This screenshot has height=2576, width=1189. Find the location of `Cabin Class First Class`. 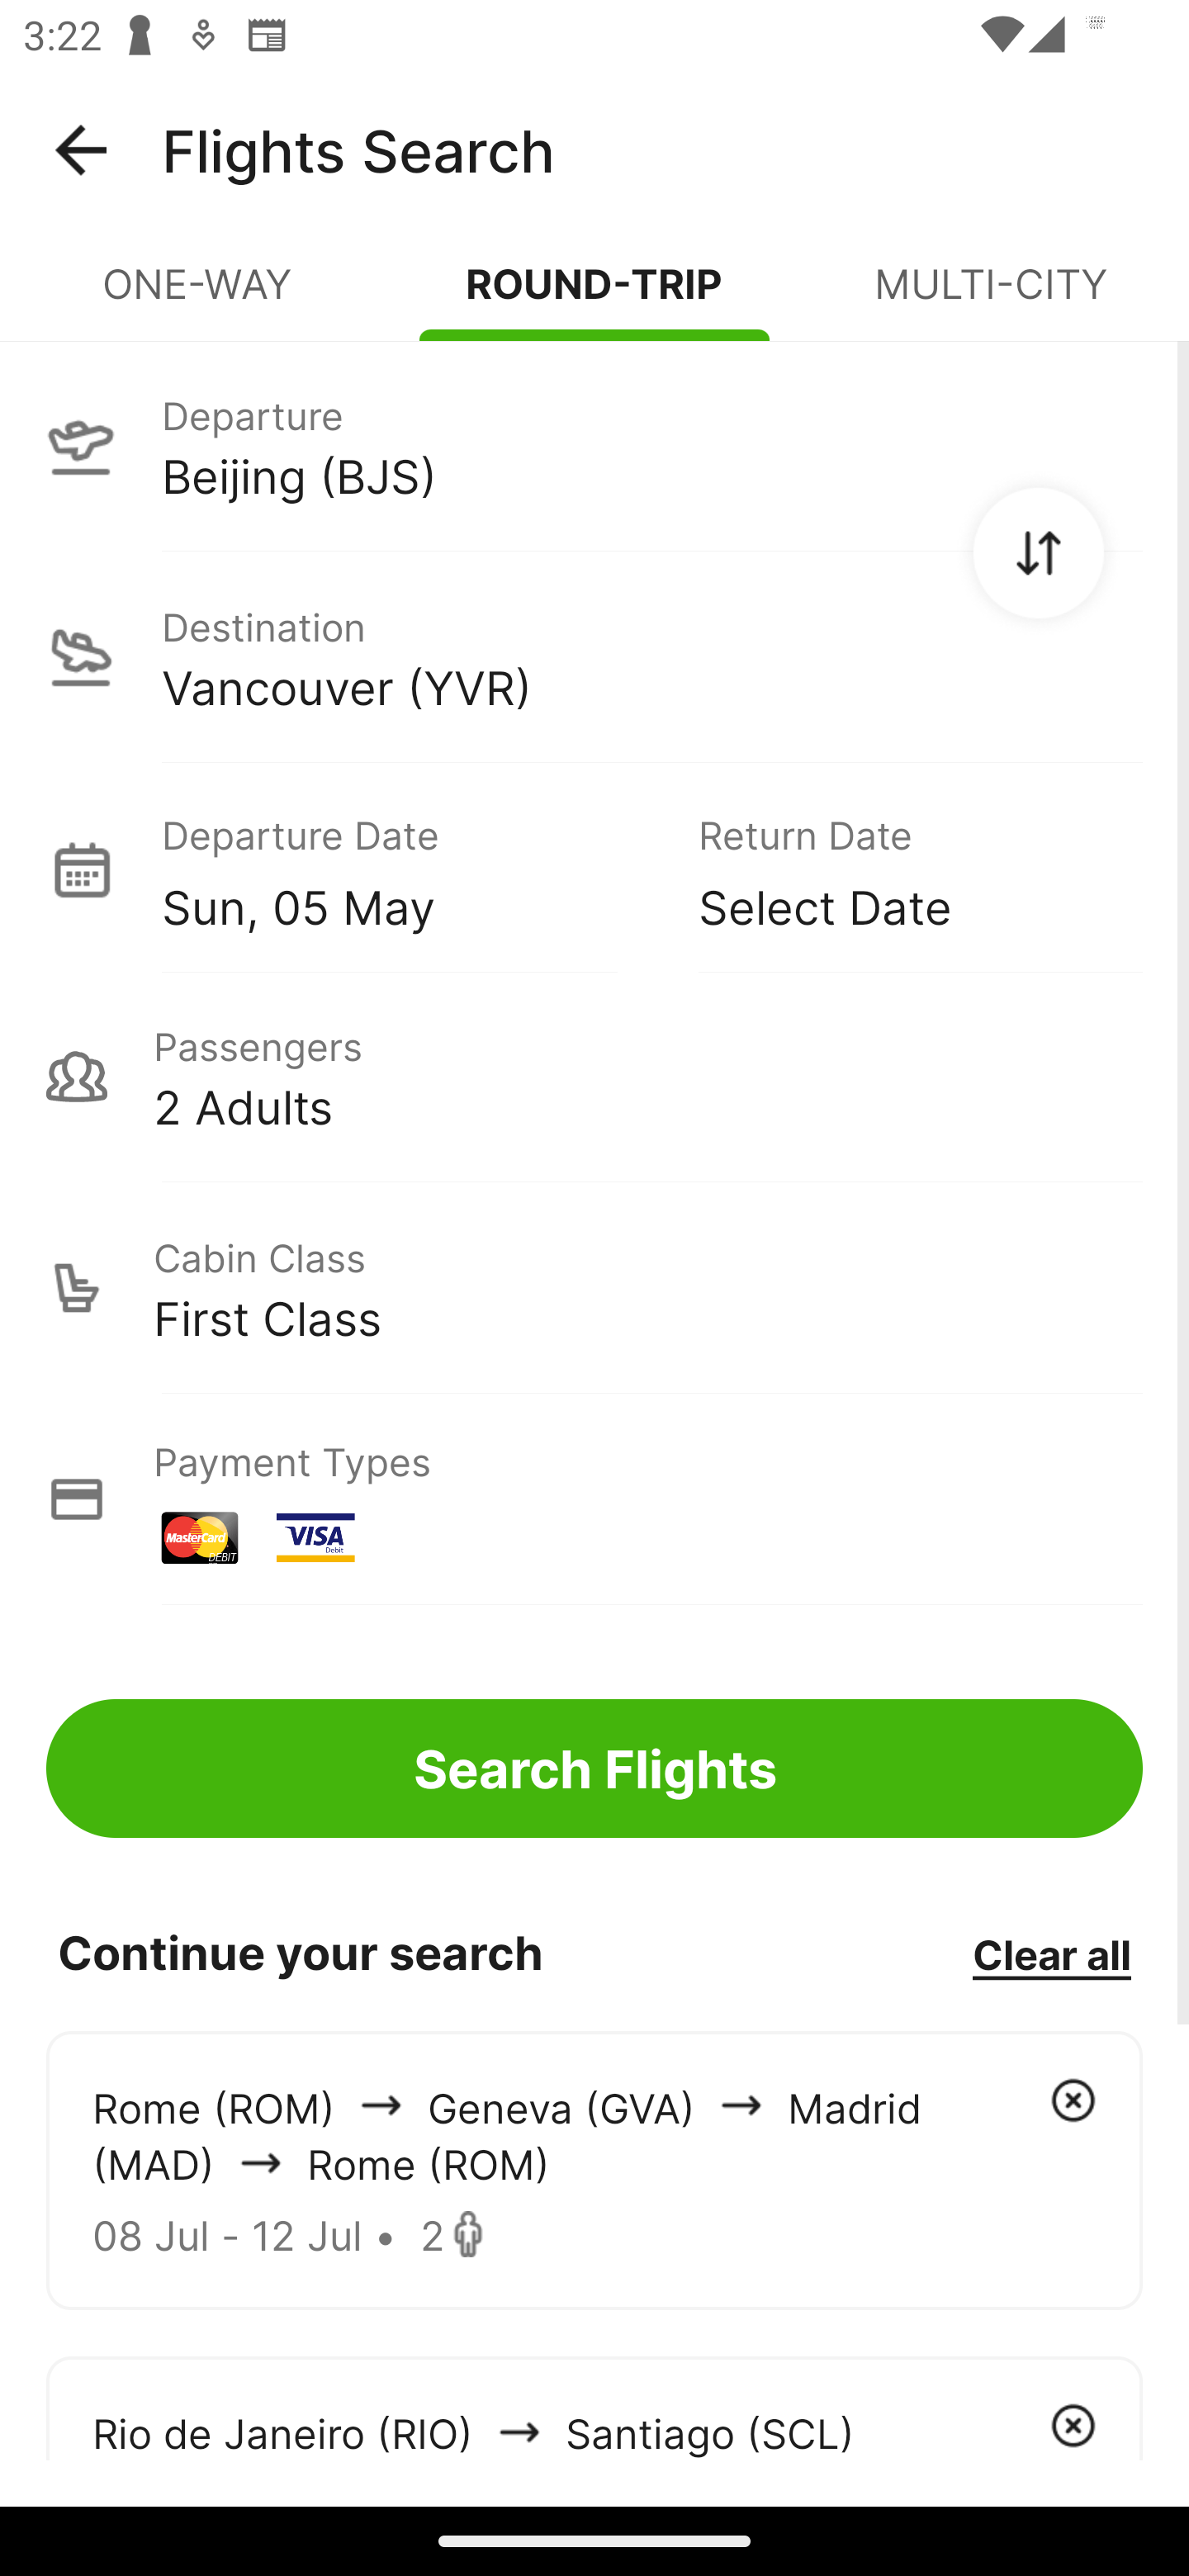

Cabin Class First Class is located at coordinates (594, 1288).